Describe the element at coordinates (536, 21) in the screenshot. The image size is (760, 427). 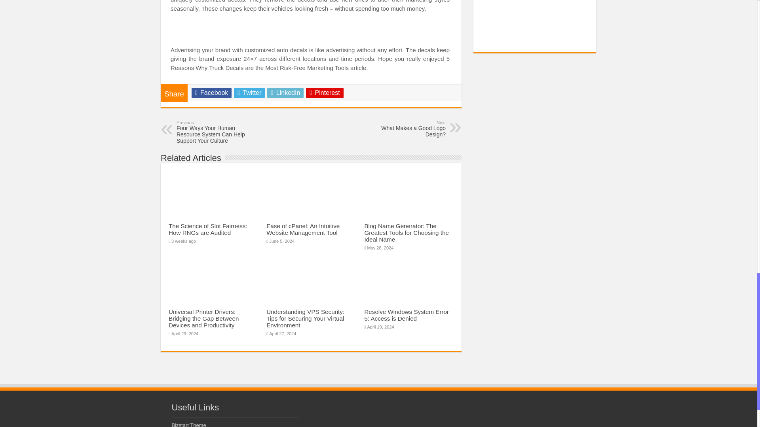
I see `Advertisement` at that location.